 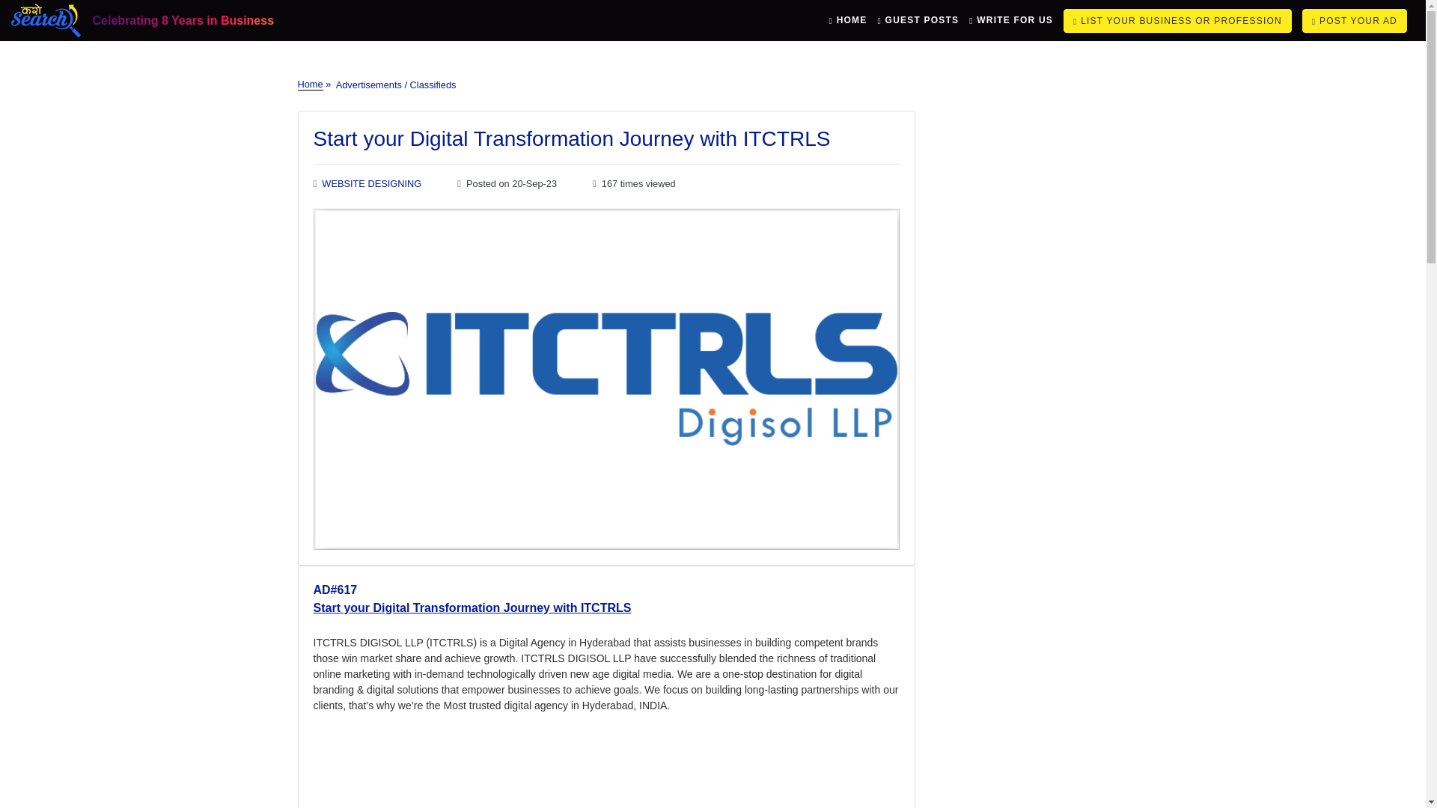 What do you see at coordinates (848, 19) in the screenshot?
I see `HOME` at bounding box center [848, 19].